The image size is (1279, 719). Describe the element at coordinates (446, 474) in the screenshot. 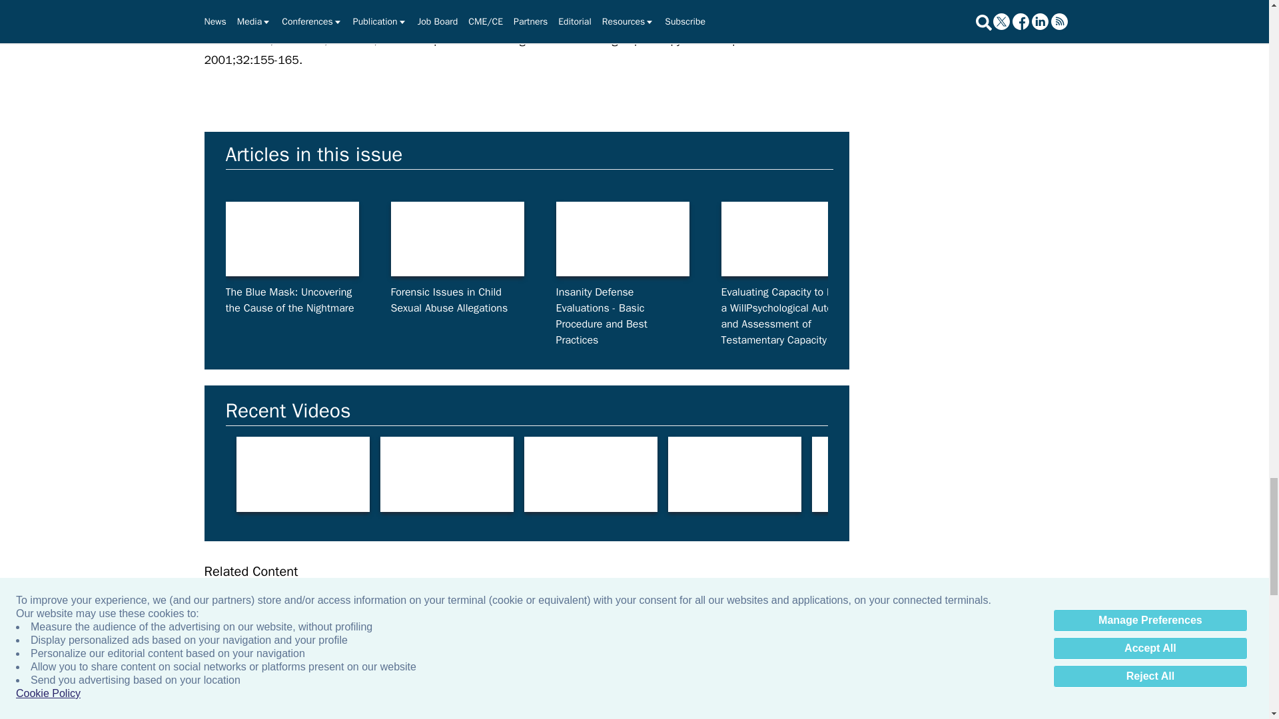

I see `brain` at that location.